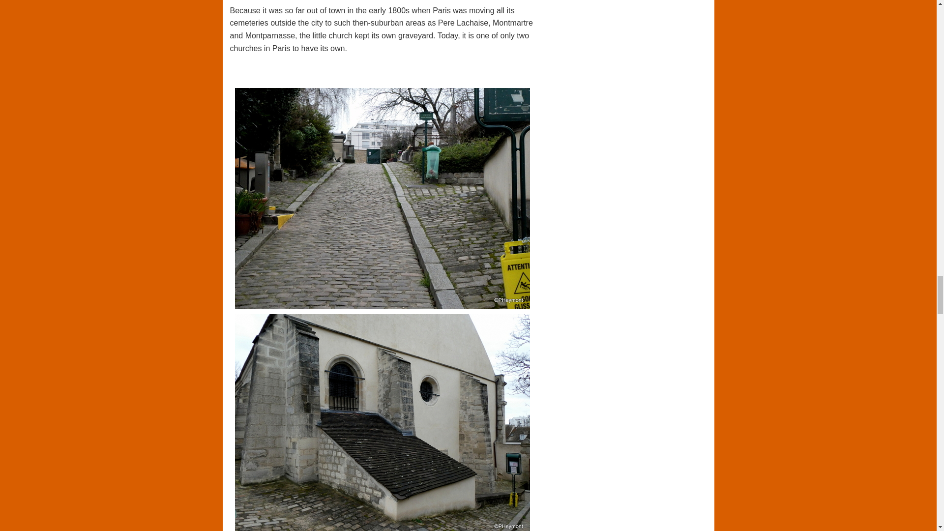  I want to click on P1210210, so click(383, 426).